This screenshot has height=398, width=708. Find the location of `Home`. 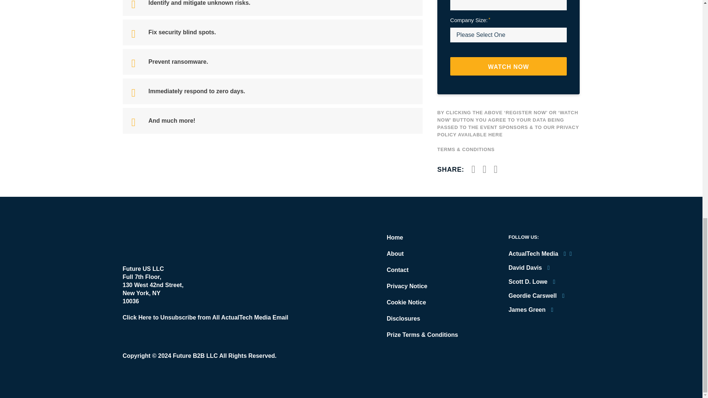

Home is located at coordinates (395, 237).